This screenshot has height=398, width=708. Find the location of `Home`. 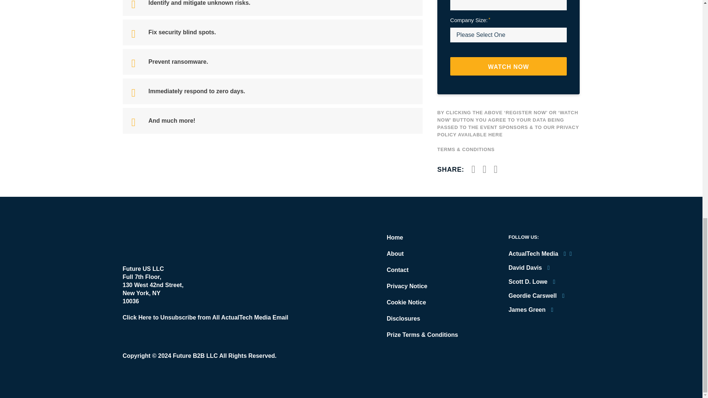

Home is located at coordinates (395, 237).